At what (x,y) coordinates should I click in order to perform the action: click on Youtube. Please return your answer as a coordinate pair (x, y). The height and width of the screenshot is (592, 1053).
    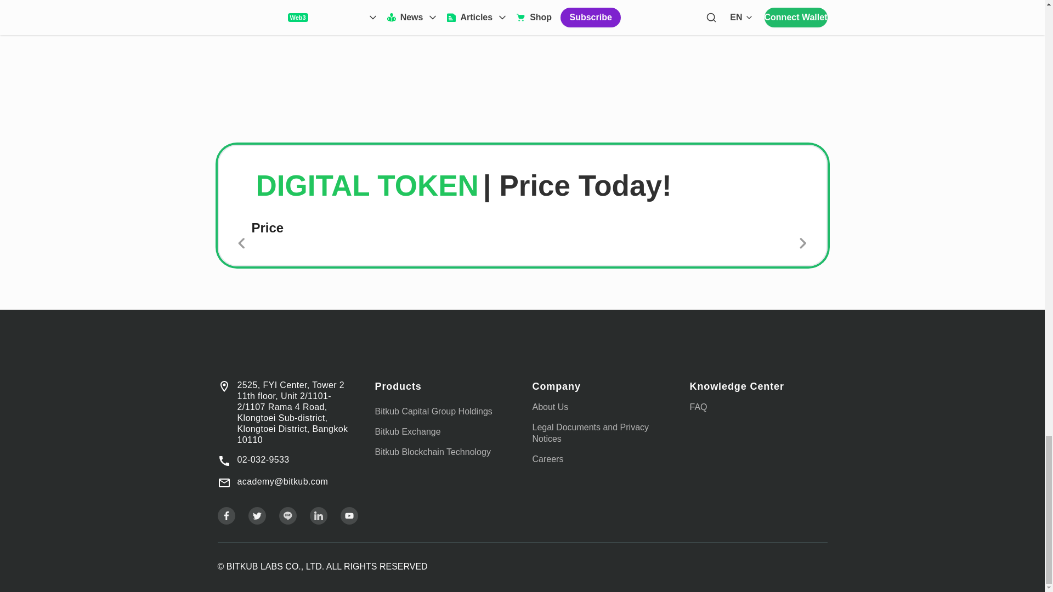
    Looking at the image, I should click on (349, 515).